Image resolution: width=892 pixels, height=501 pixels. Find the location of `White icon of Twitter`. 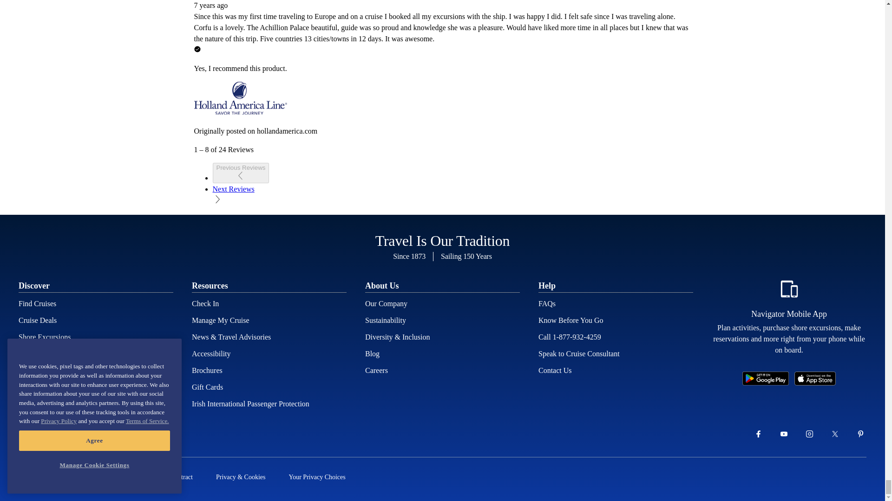

White icon of Twitter is located at coordinates (835, 434).